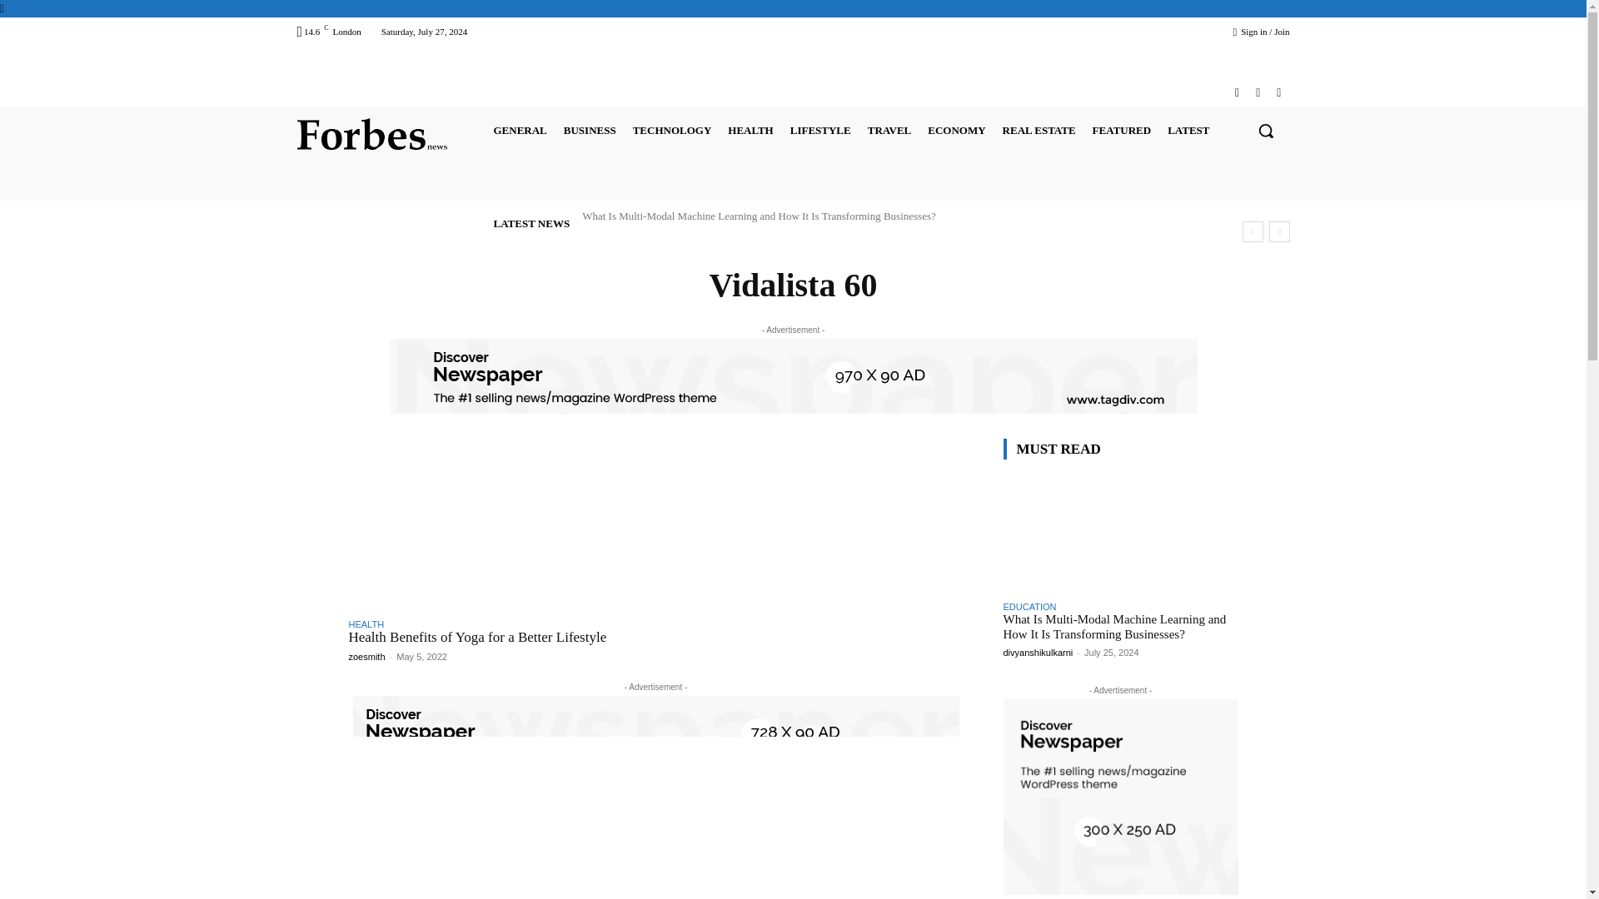 The height and width of the screenshot is (899, 1599). What do you see at coordinates (819, 130) in the screenshot?
I see `LIFESTYLE` at bounding box center [819, 130].